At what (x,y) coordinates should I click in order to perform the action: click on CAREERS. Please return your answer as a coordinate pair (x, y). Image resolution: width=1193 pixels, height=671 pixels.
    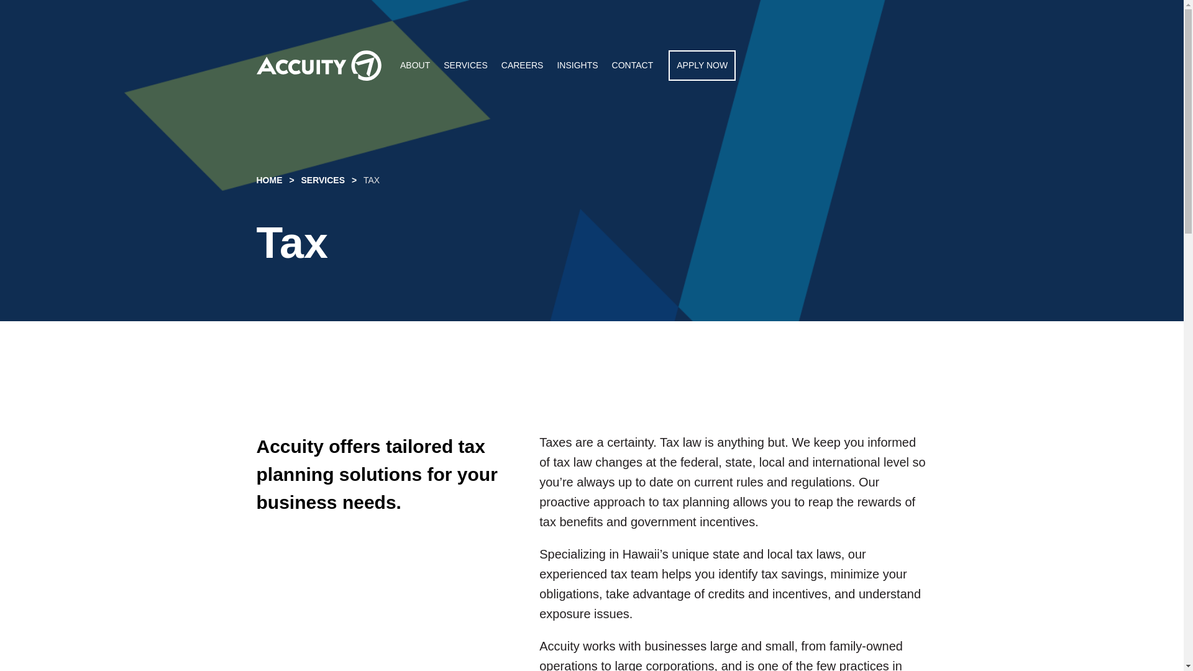
    Looking at the image, I should click on (522, 65).